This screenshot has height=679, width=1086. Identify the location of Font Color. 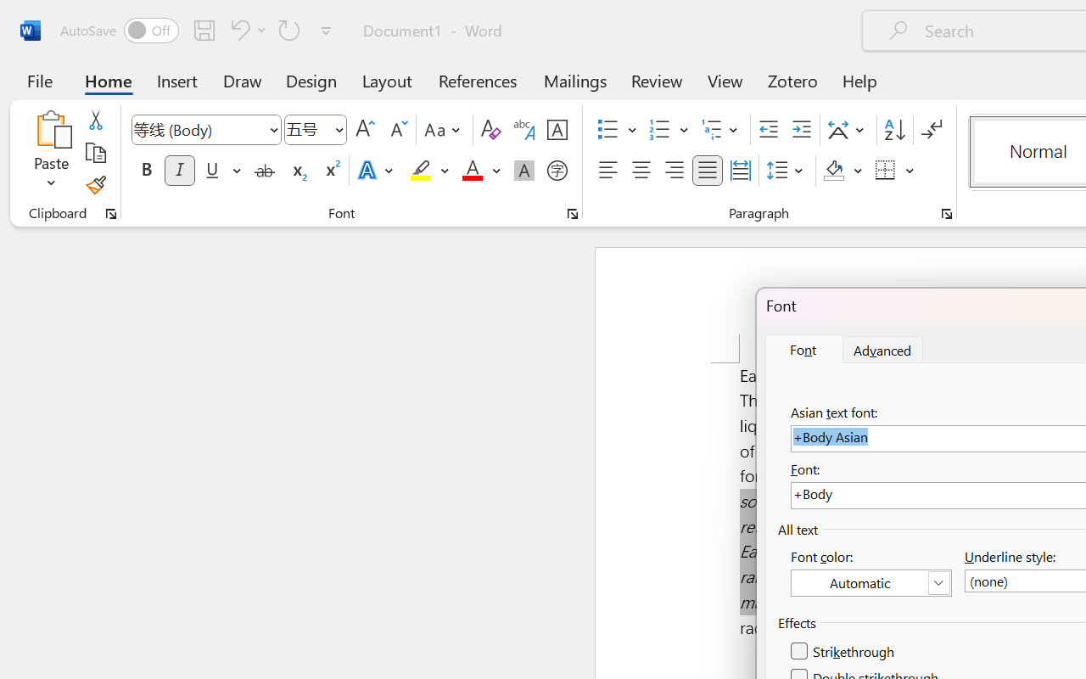
(481, 171).